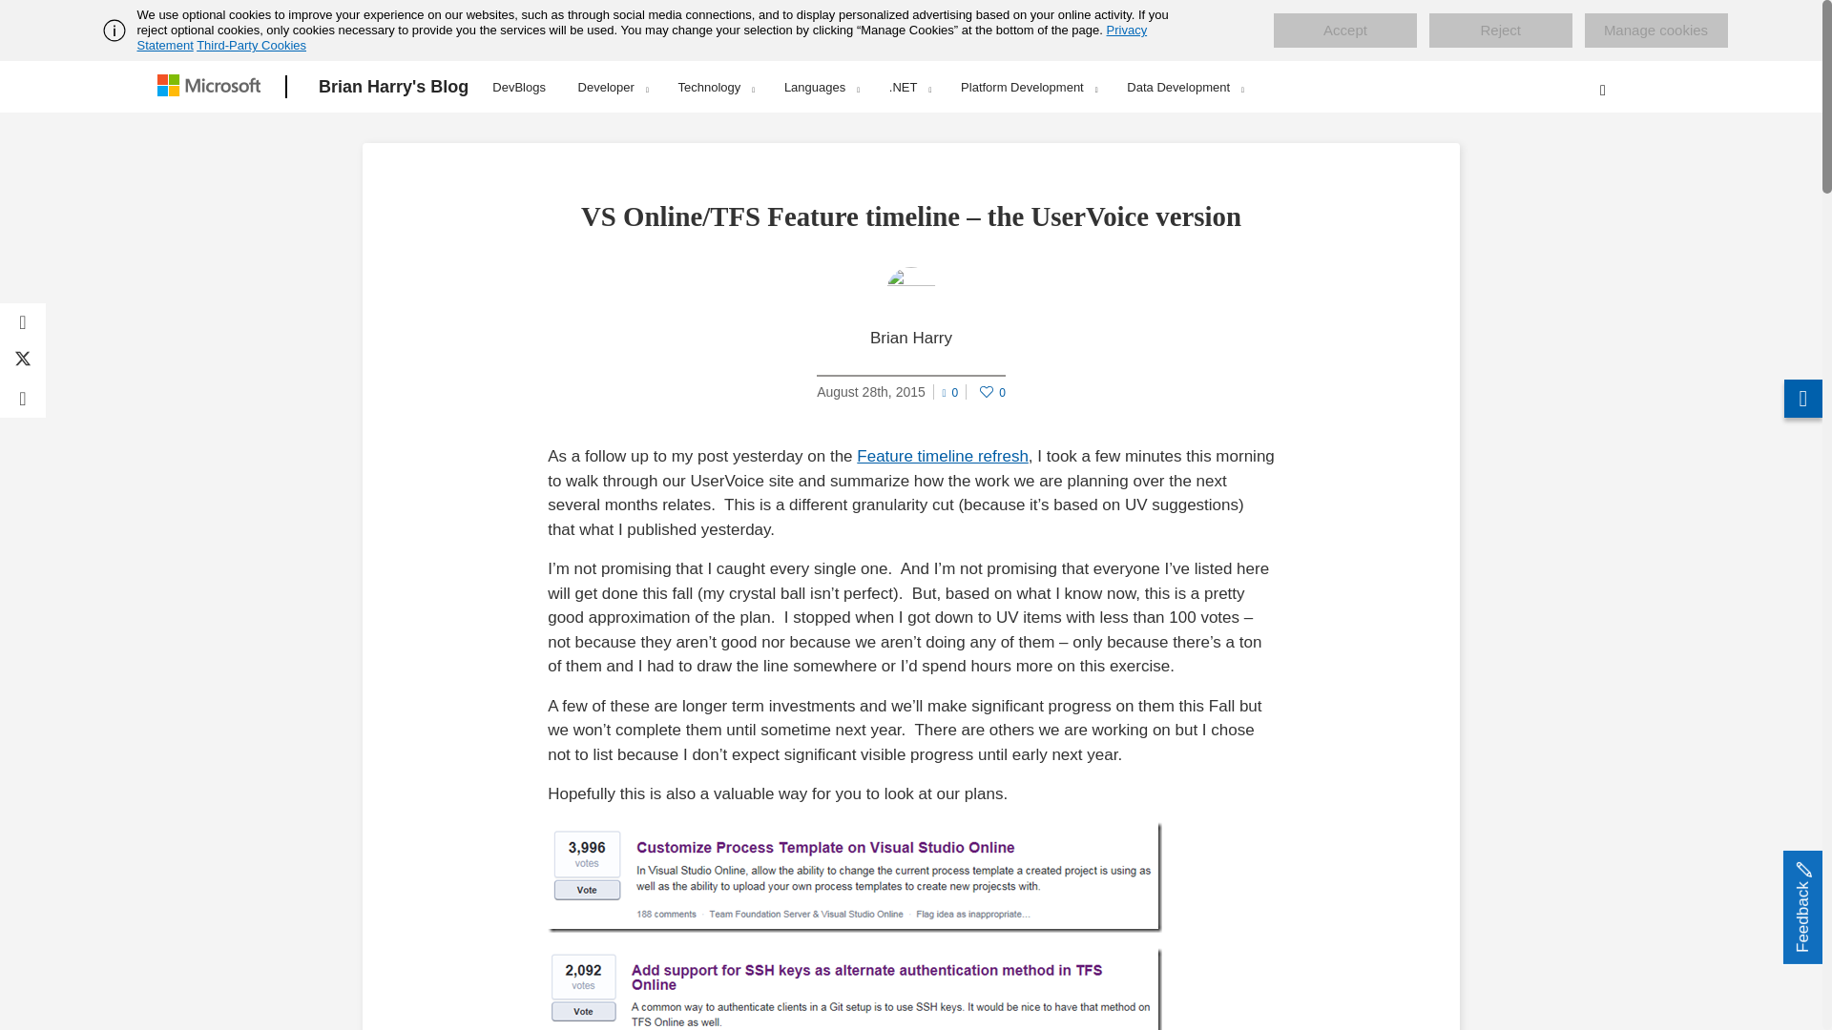  I want to click on Brian Harry's Blog, so click(393, 87).